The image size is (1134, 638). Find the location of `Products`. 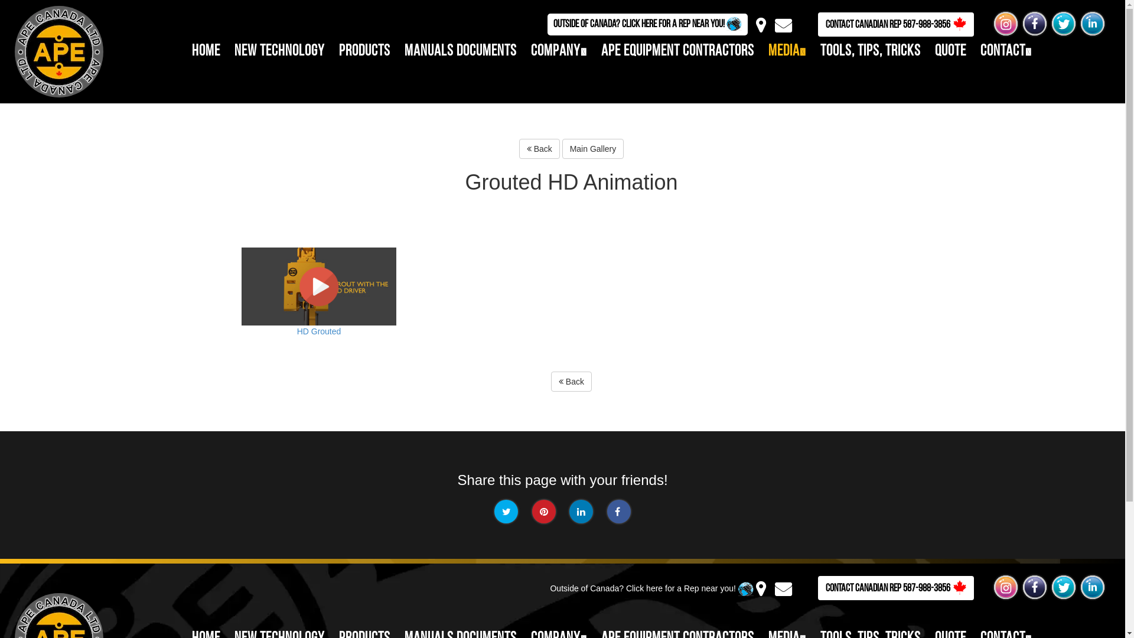

Products is located at coordinates (365, 51).